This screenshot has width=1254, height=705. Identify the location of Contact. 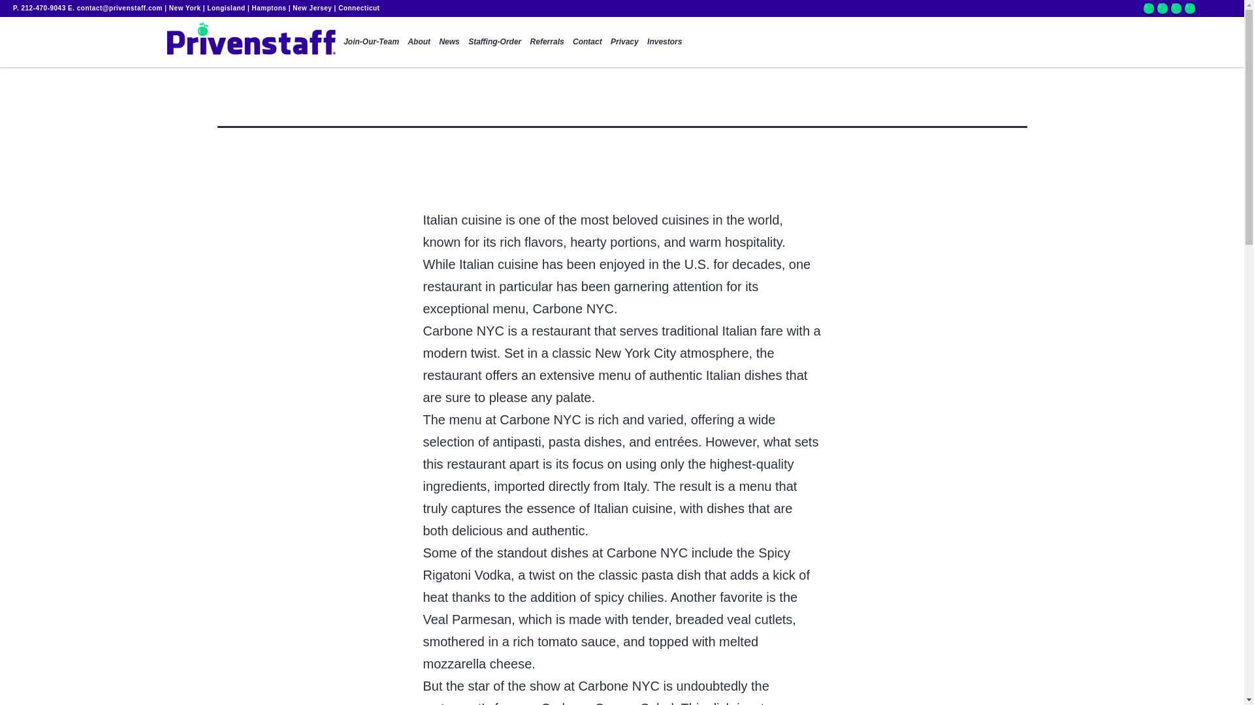
(587, 42).